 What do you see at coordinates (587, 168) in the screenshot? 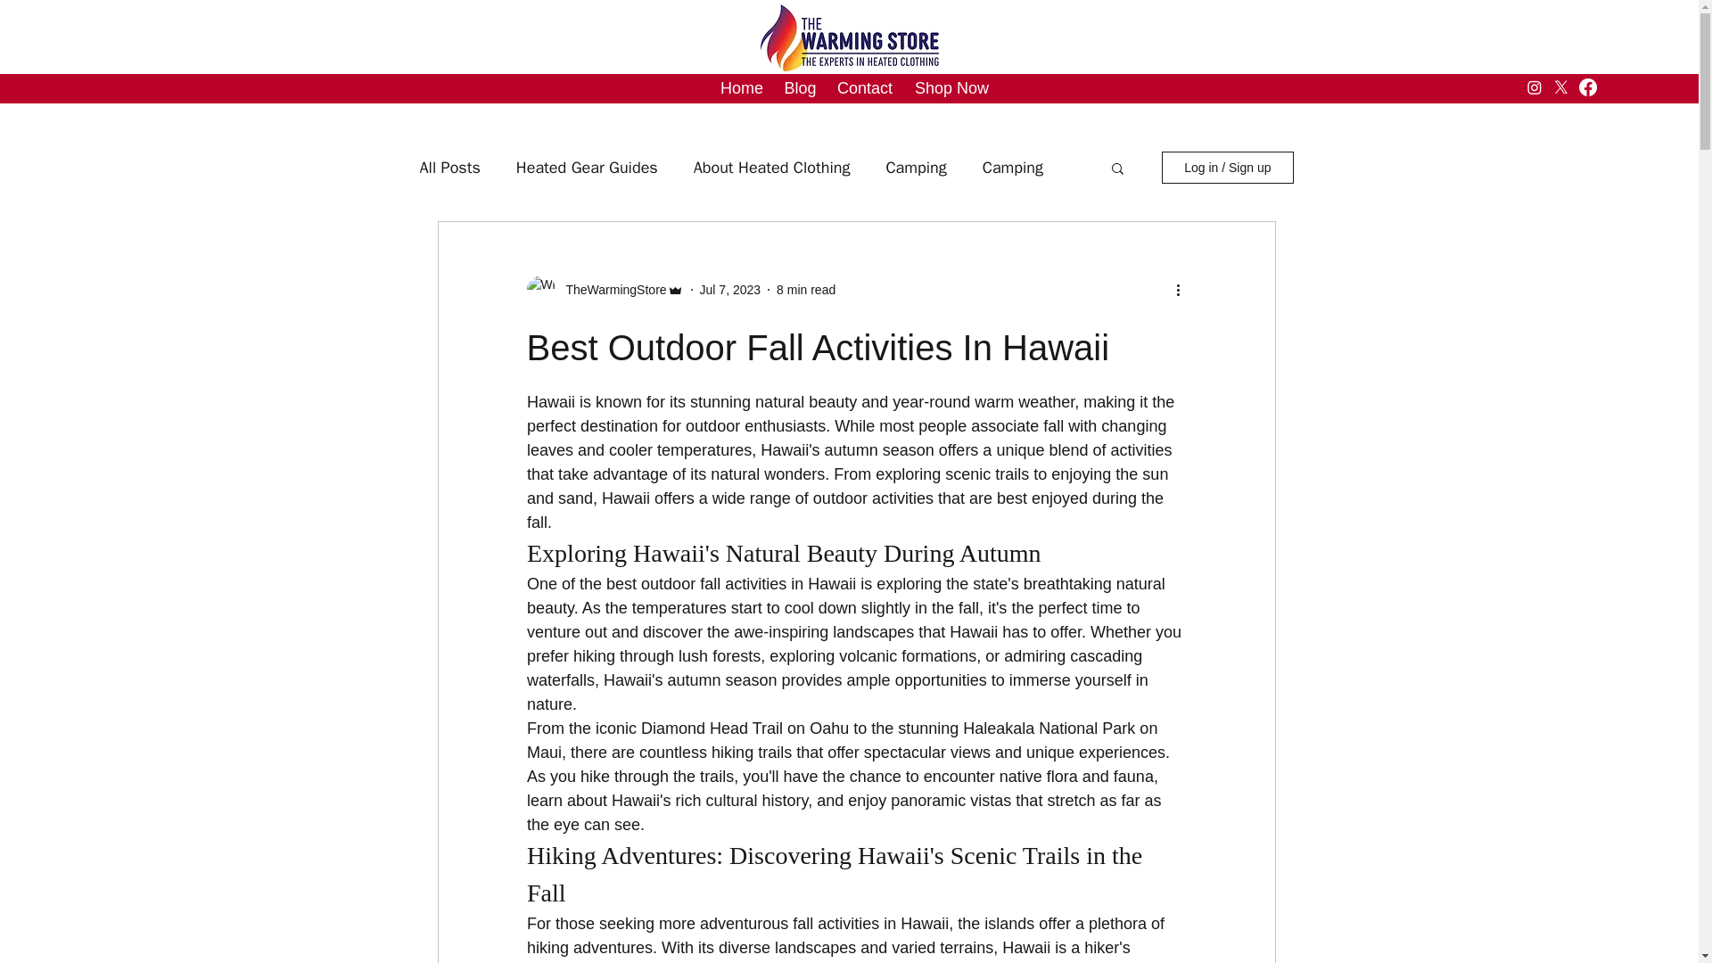
I see `Heated Gear Guides` at bounding box center [587, 168].